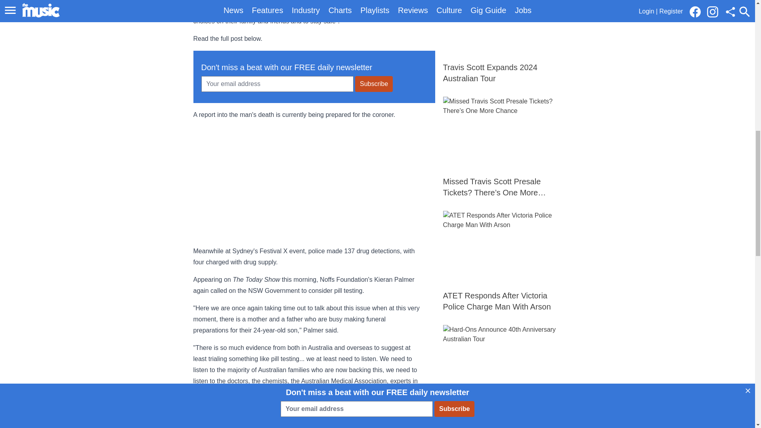  Describe the element at coordinates (374, 84) in the screenshot. I see `Subscribe` at that location.